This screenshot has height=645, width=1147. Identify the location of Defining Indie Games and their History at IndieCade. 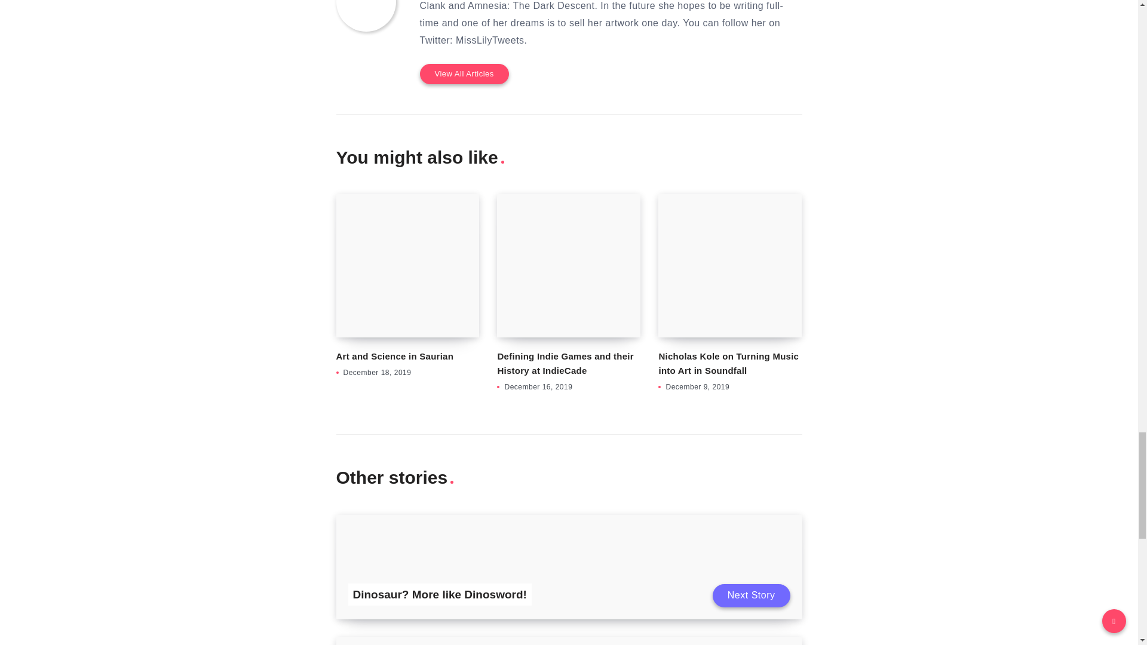
(565, 363).